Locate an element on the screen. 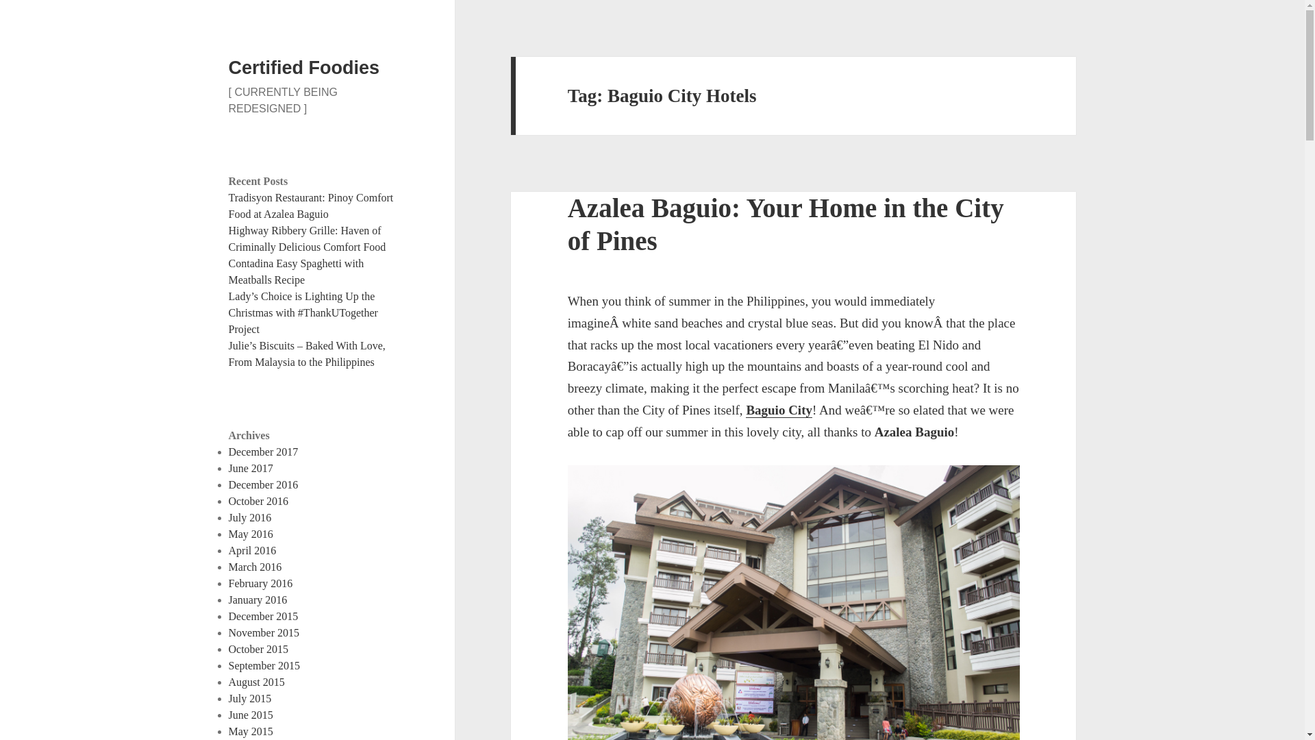 The width and height of the screenshot is (1315, 740). May 2015 is located at coordinates (251, 731).